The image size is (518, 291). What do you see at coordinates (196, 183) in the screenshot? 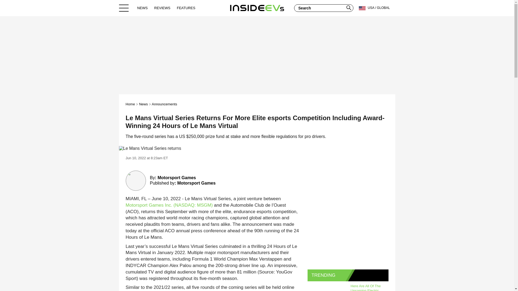
I see `Motorsport Games` at bounding box center [196, 183].